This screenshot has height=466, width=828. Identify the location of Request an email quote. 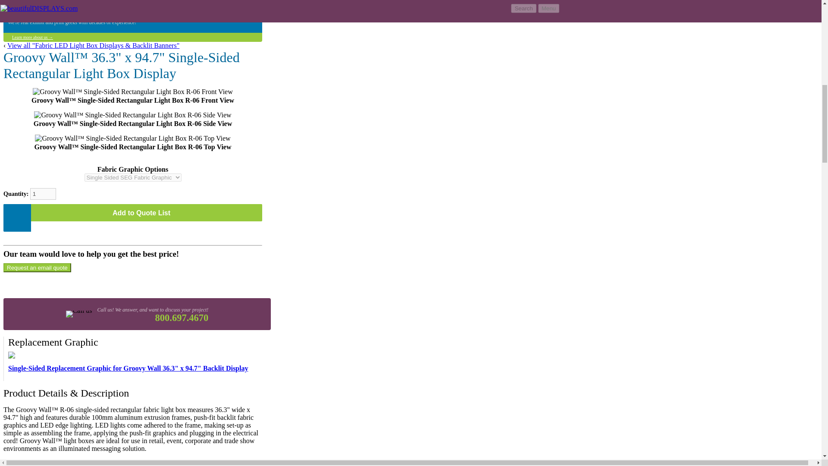
(37, 268).